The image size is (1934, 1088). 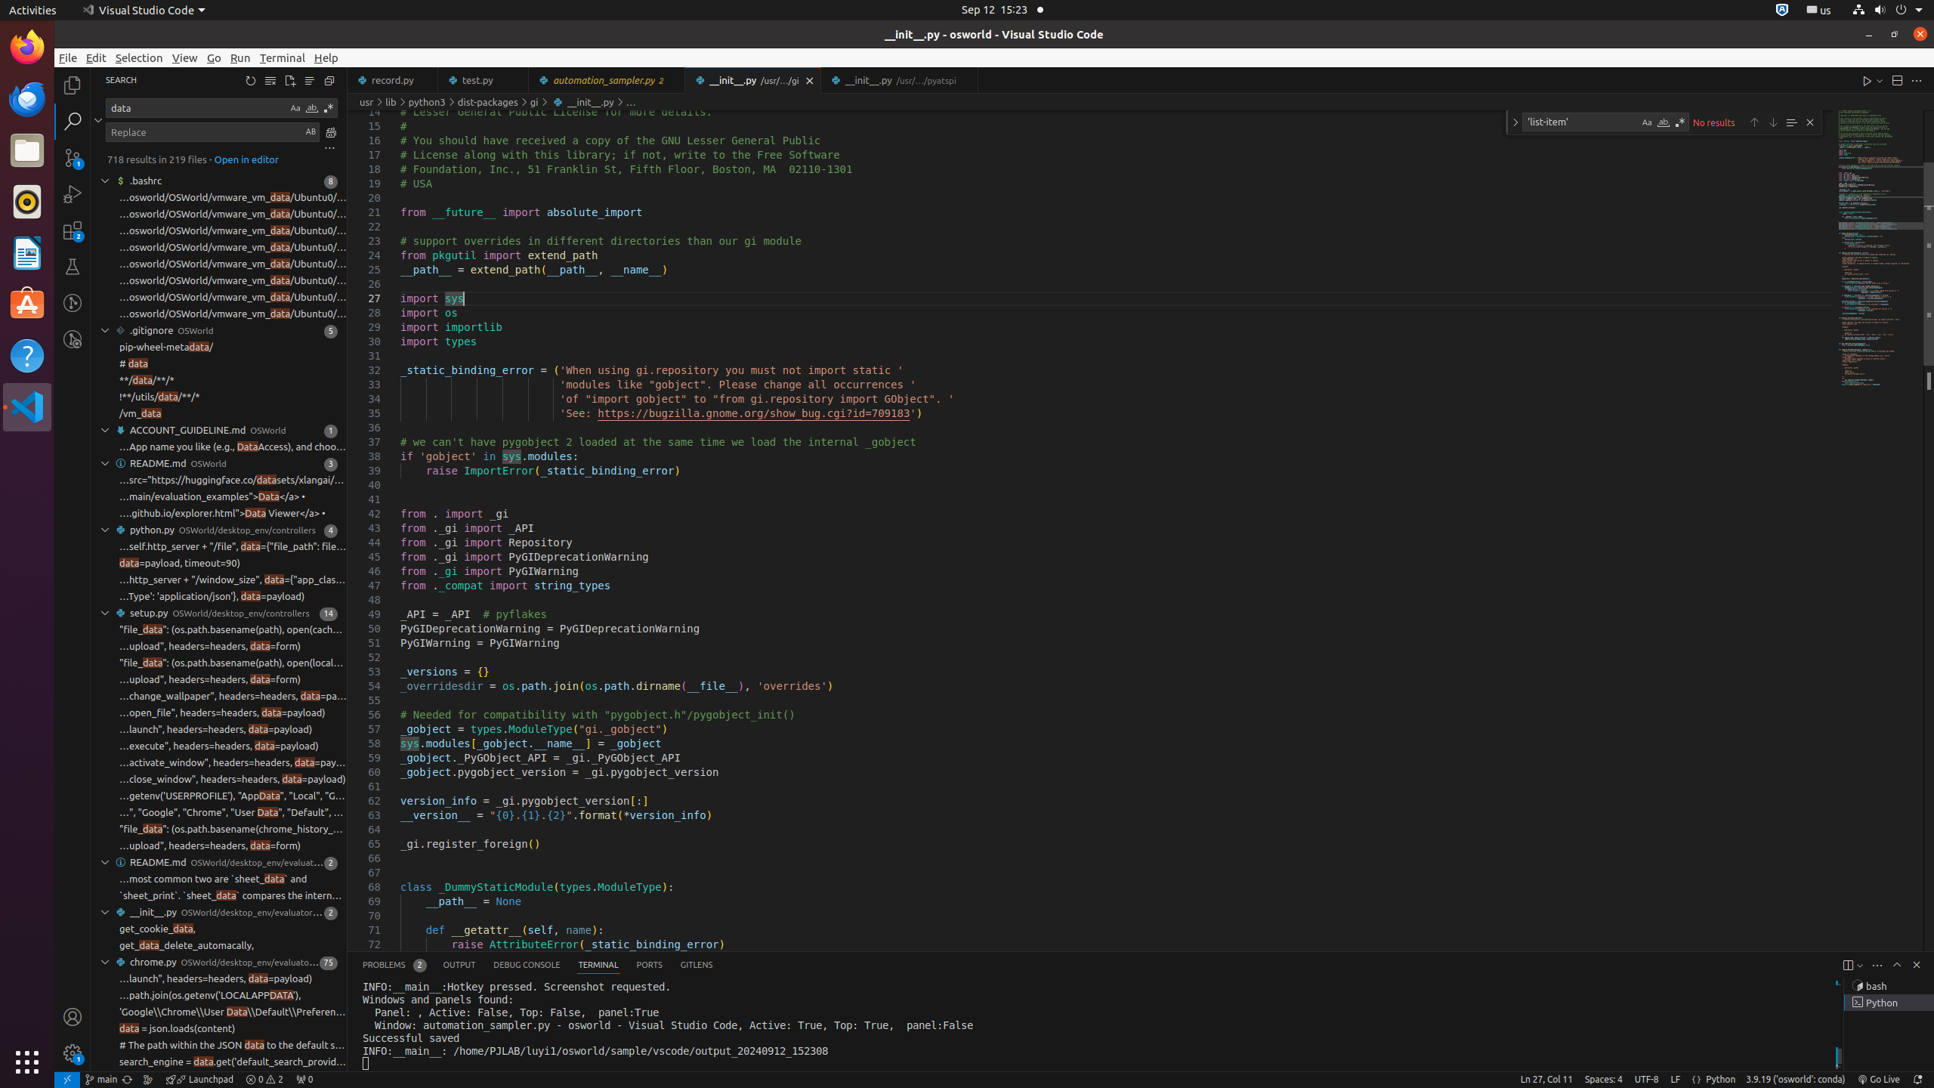 What do you see at coordinates (650, 966) in the screenshot?
I see `Ports` at bounding box center [650, 966].